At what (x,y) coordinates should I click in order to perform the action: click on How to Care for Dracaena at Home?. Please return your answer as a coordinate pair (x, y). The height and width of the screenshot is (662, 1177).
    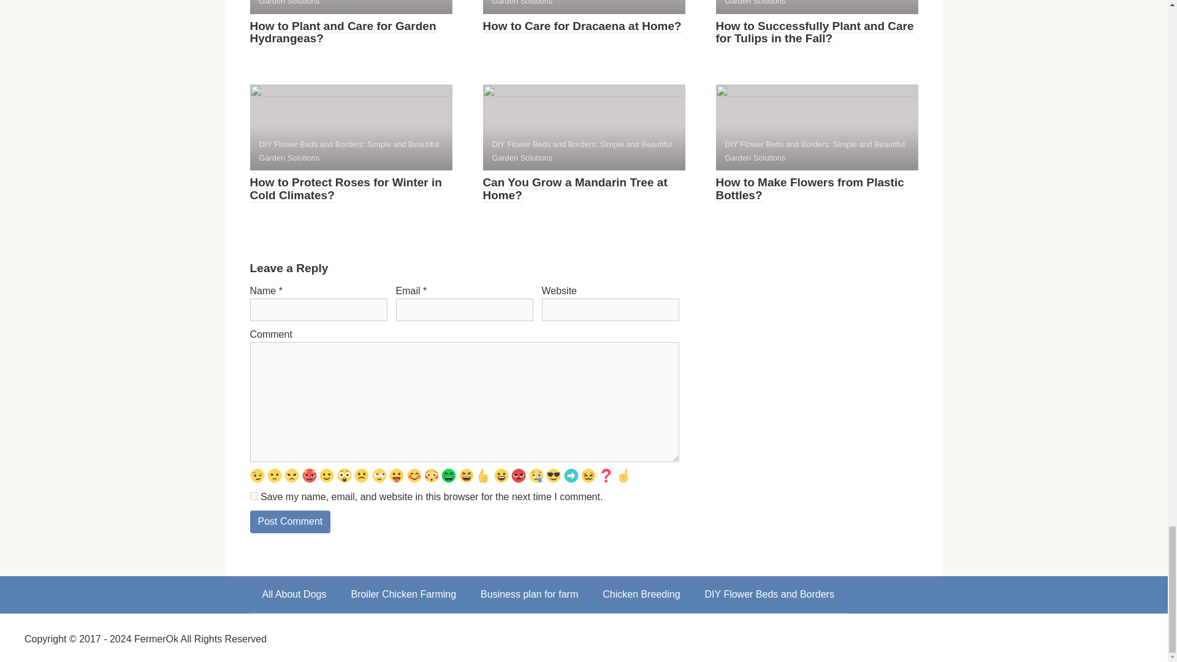
    Looking at the image, I should click on (582, 26).